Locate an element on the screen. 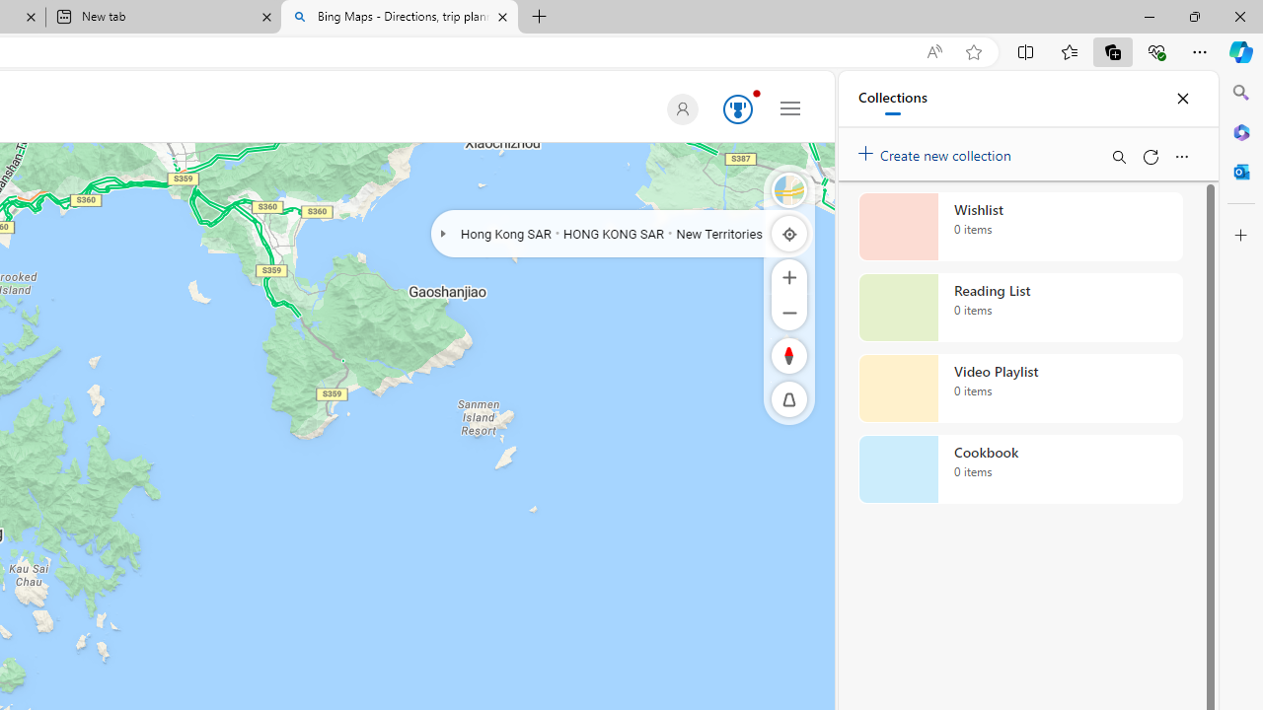  Microsoft Rewards 63 is located at coordinates (734, 110).